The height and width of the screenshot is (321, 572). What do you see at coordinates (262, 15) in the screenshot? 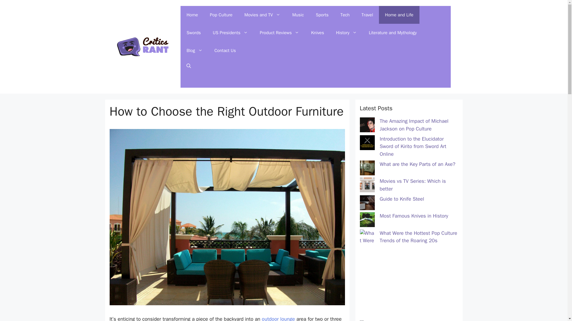
I see `Movies and TV` at bounding box center [262, 15].